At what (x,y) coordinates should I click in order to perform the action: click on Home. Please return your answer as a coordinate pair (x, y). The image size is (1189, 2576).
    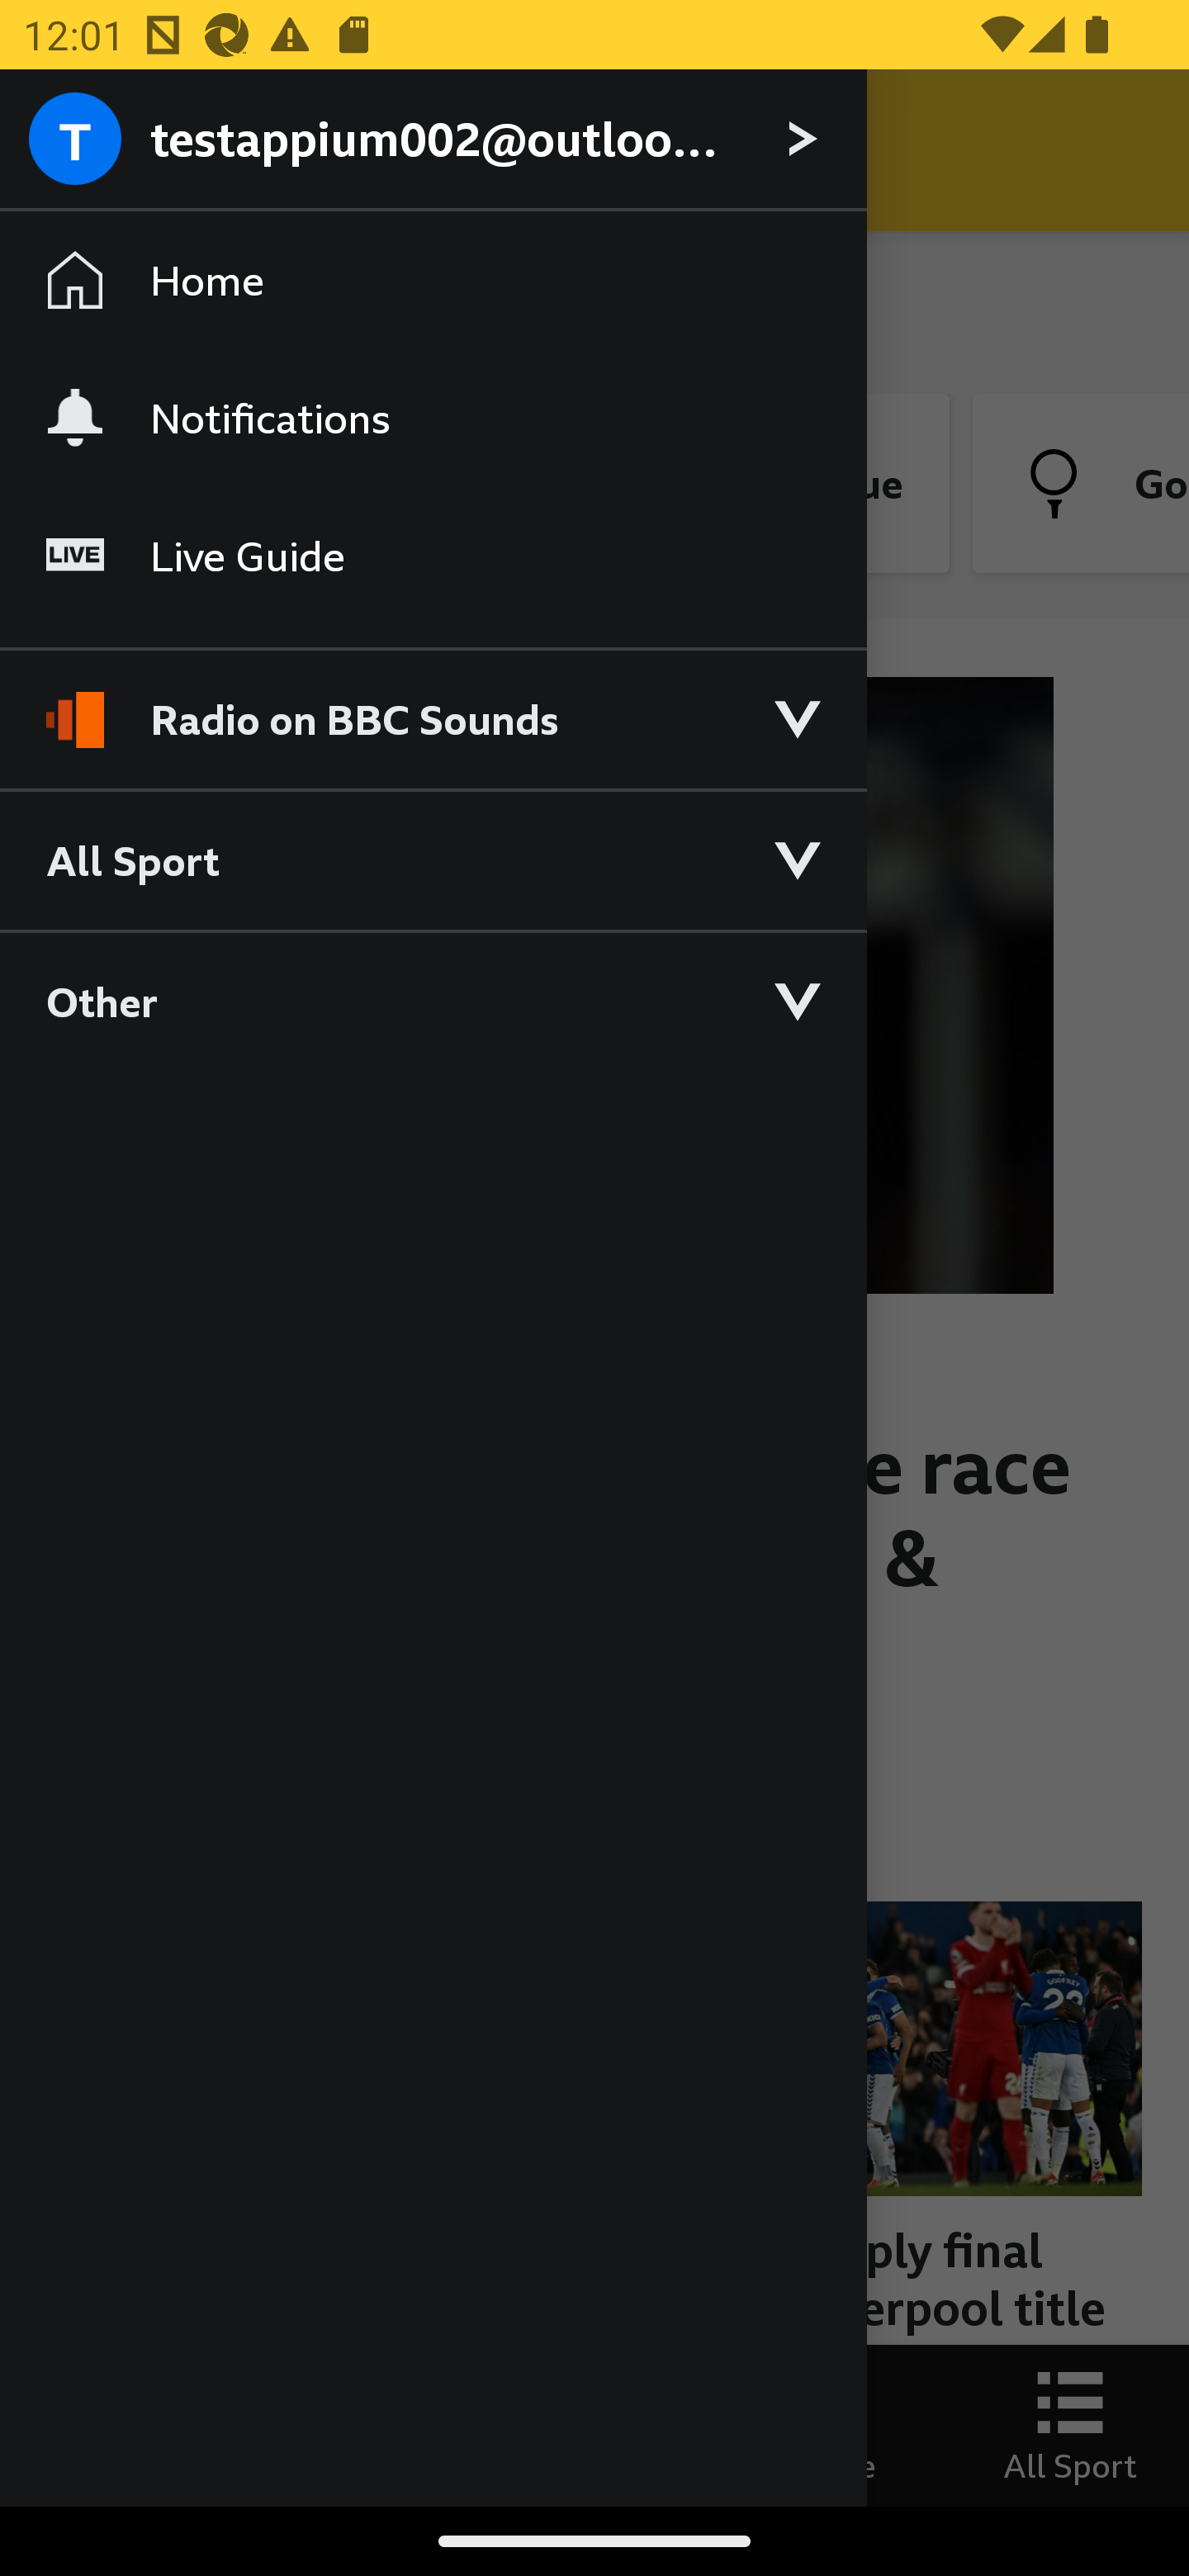
    Looking at the image, I should click on (433, 281).